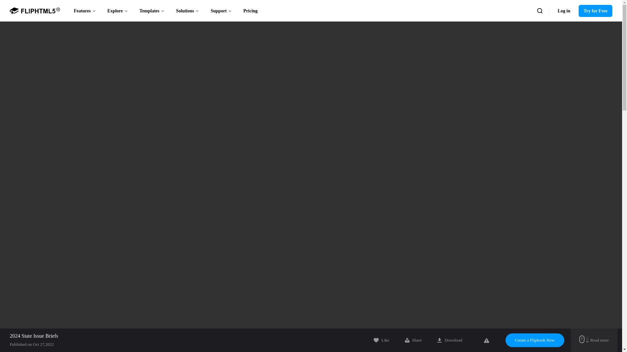 This screenshot has height=352, width=627. What do you see at coordinates (449, 340) in the screenshot?
I see `The publisher doesn't allow readers to download this book.` at bounding box center [449, 340].